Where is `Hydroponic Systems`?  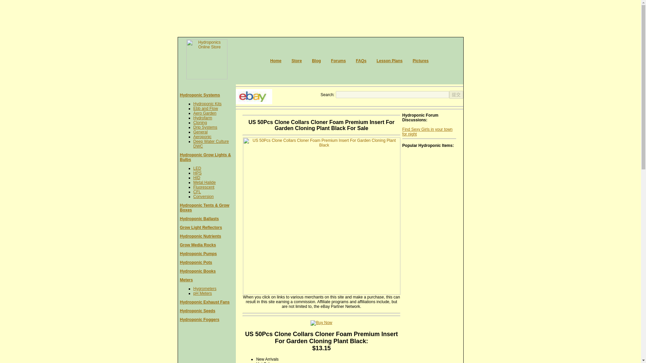 Hydroponic Systems is located at coordinates (199, 95).